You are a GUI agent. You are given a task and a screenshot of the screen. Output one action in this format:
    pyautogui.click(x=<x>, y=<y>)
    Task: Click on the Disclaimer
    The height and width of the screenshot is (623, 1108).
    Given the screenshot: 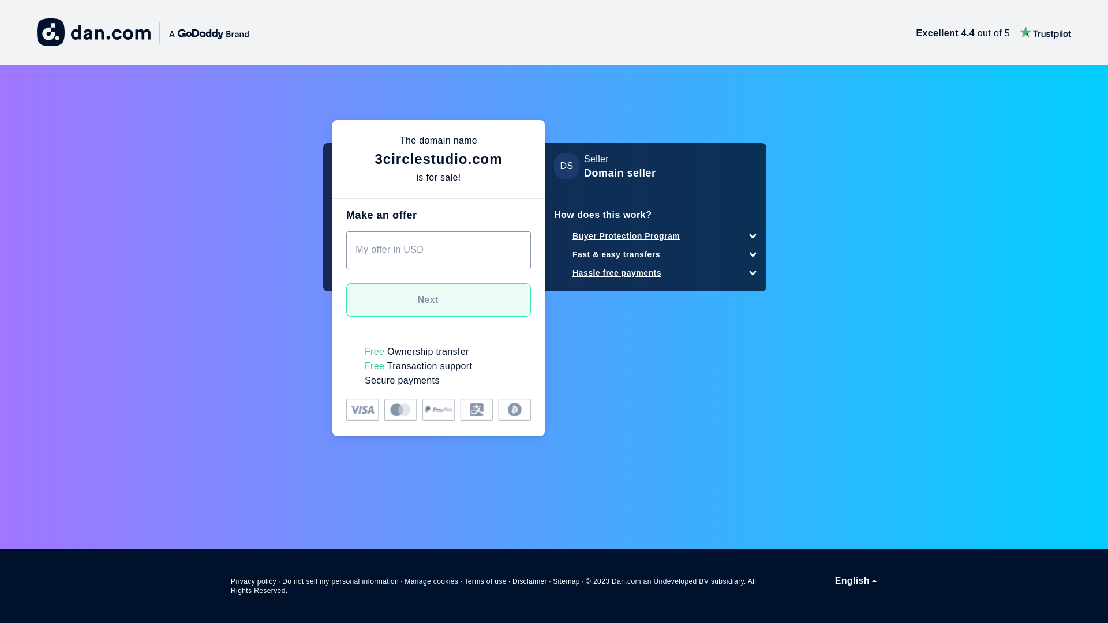 What is the action you would take?
    pyautogui.click(x=530, y=581)
    